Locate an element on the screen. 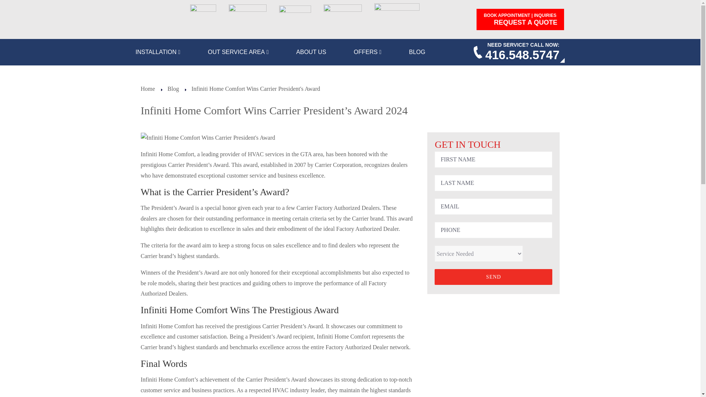  BLOG is located at coordinates (417, 52).